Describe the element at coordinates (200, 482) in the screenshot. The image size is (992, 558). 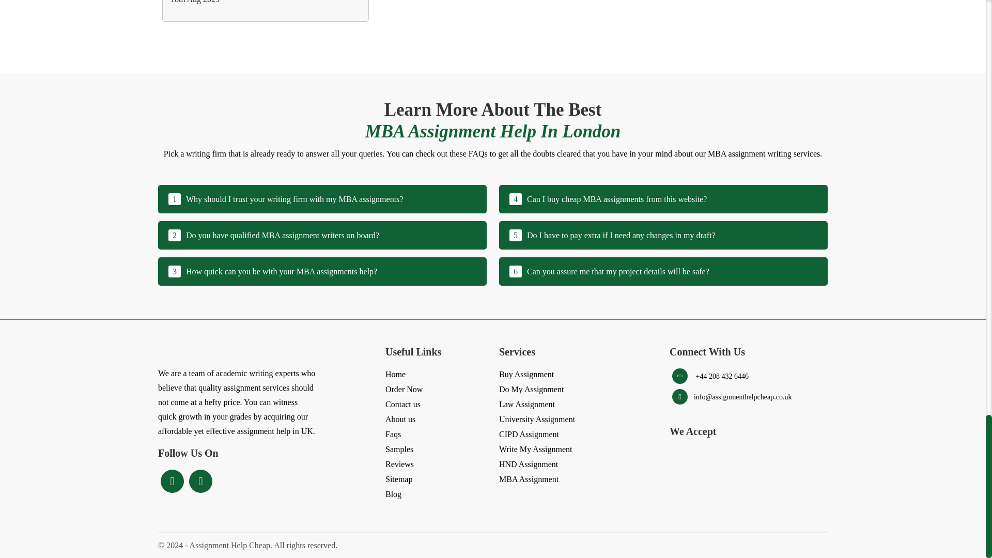
I see `Sitemap` at that location.